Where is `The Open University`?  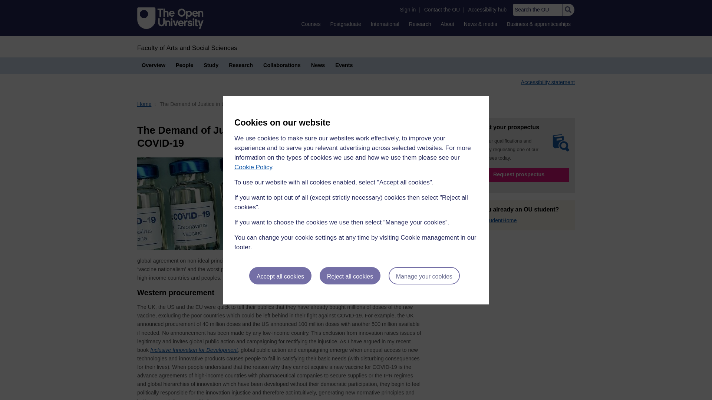 The Open University is located at coordinates (171, 18).